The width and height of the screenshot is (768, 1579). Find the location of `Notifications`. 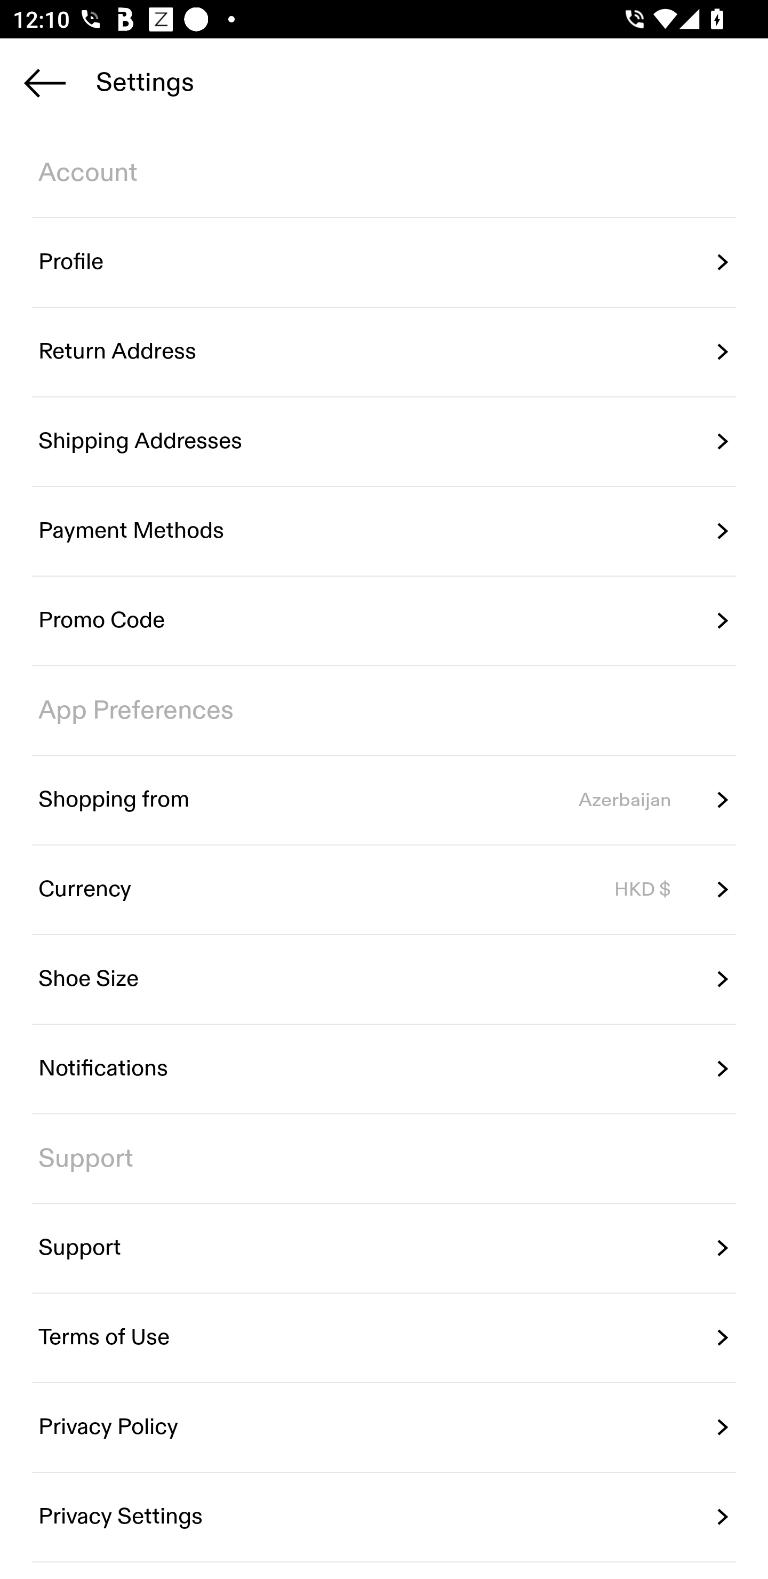

Notifications is located at coordinates (384, 1069).